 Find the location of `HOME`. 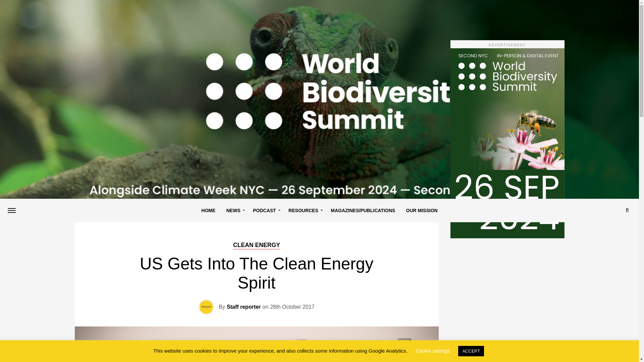

HOME is located at coordinates (208, 210).